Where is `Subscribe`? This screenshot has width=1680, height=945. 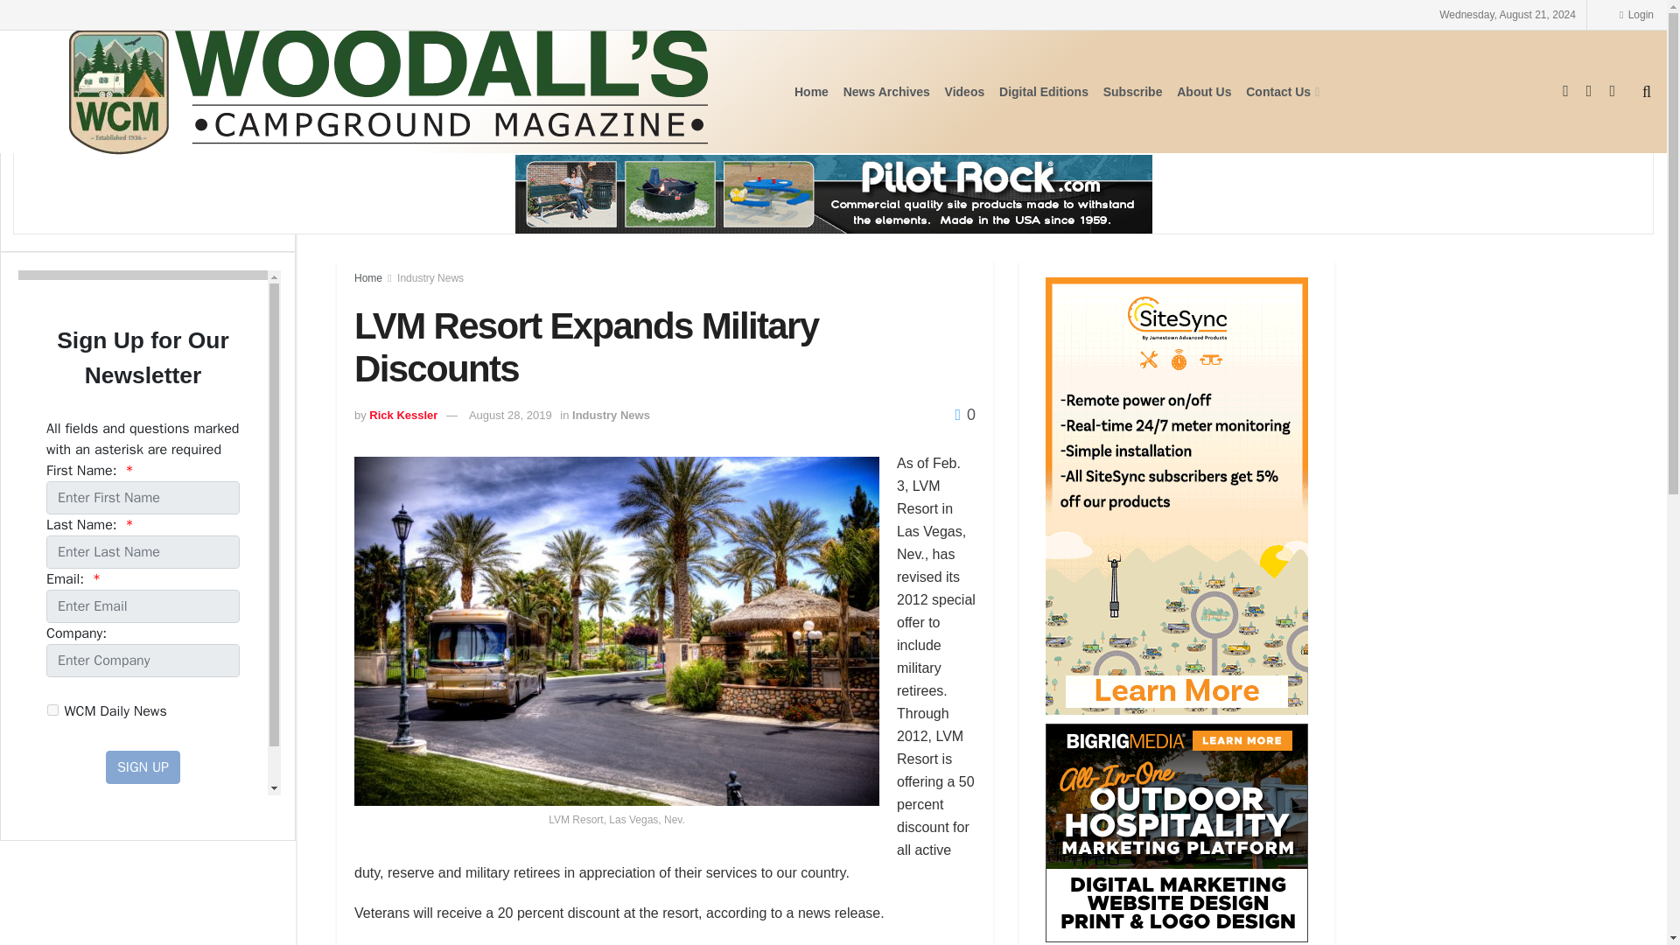
Subscribe is located at coordinates (1132, 91).